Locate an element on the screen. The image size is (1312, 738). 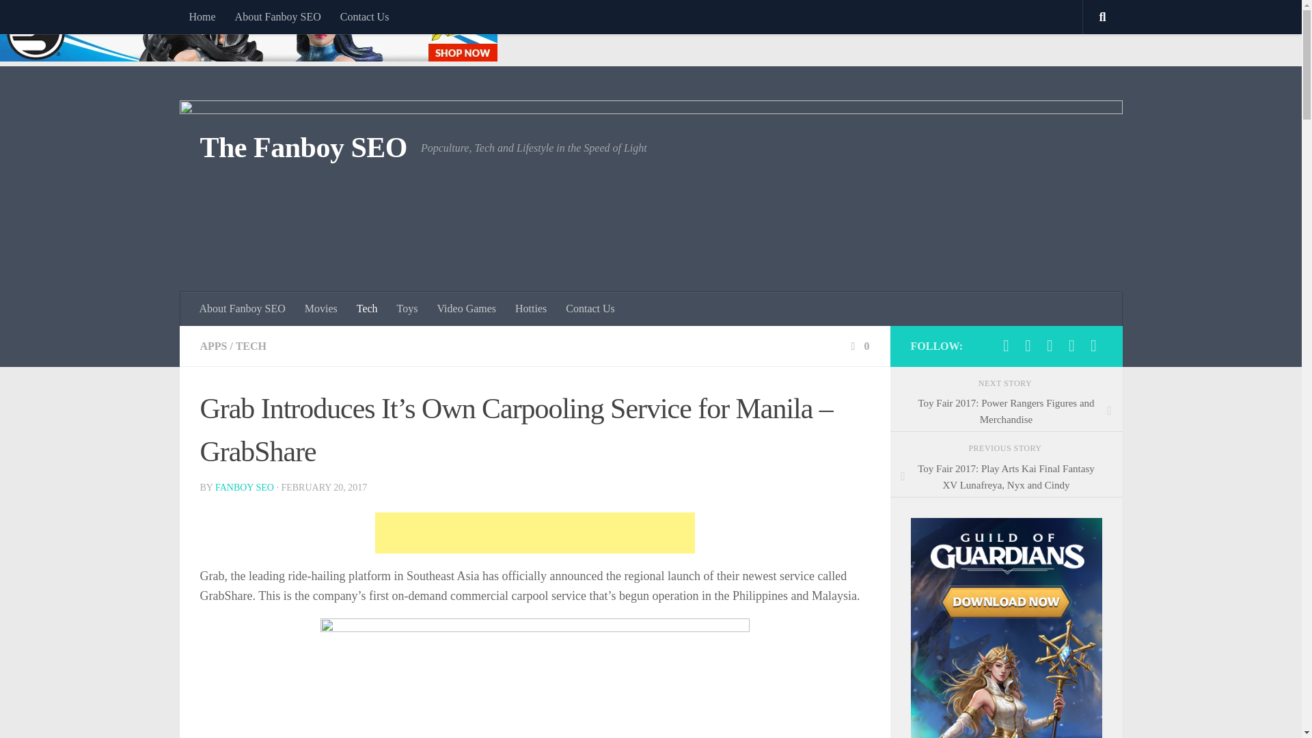
About Fanboy SEO is located at coordinates (277, 16).